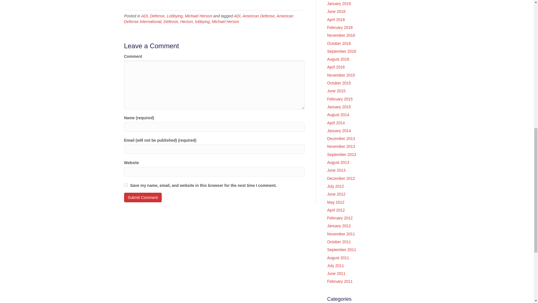  Describe the element at coordinates (225, 22) in the screenshot. I see `Michael Herson` at that location.